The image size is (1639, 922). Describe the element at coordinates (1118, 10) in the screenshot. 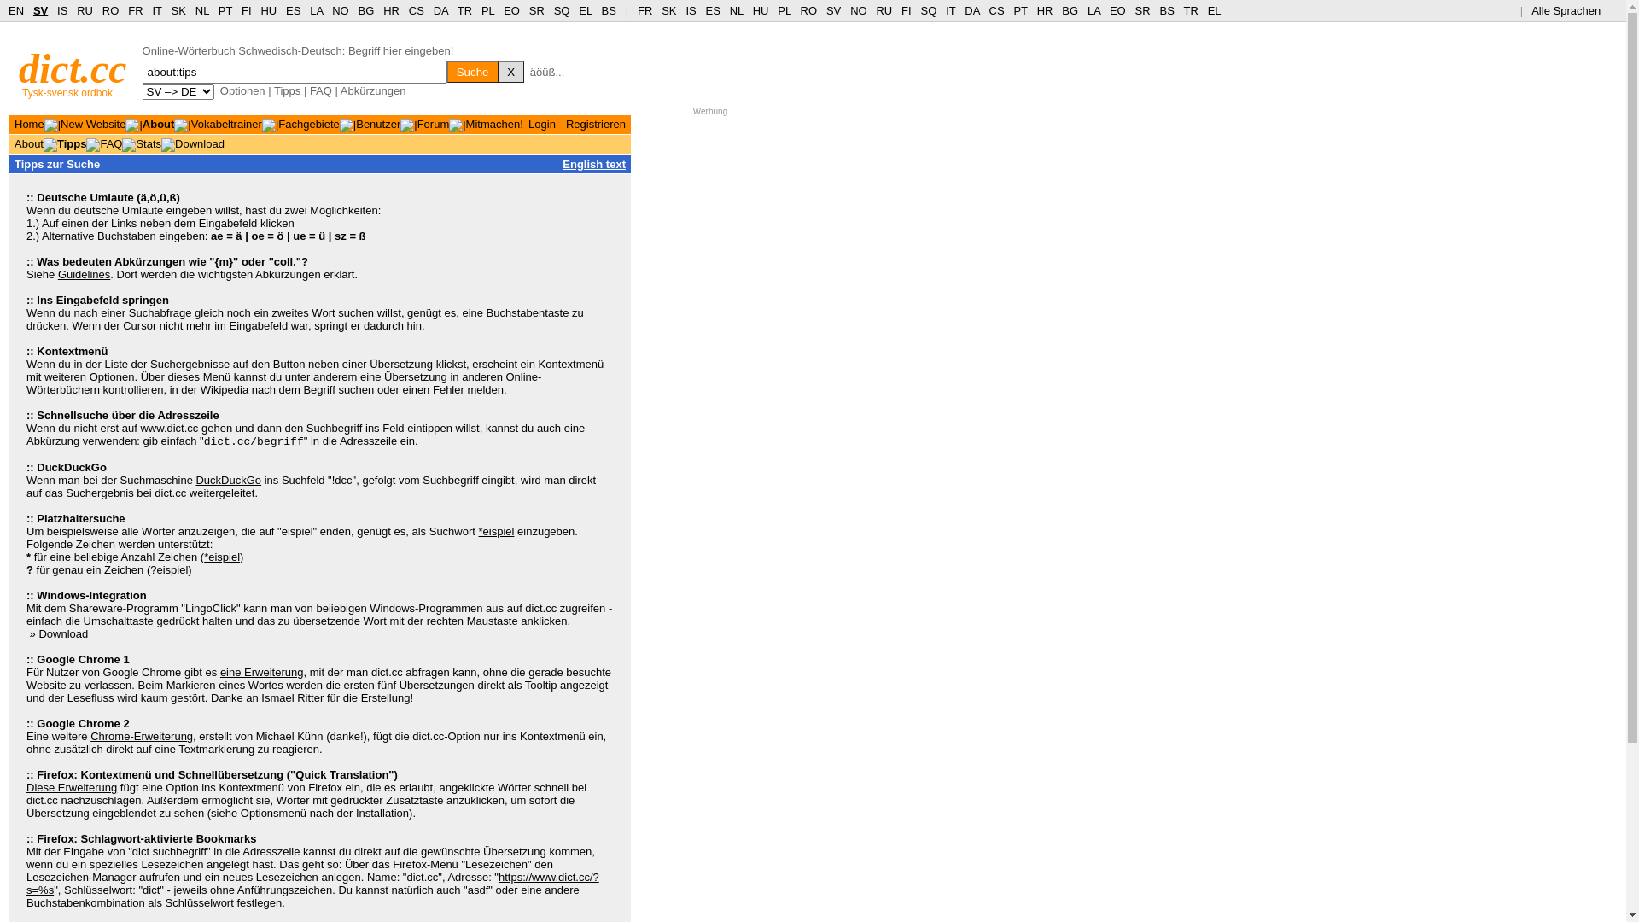

I see `EO` at that location.